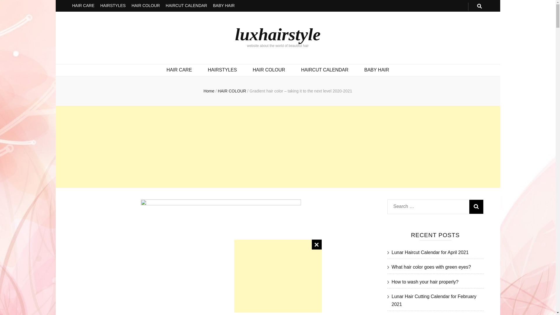 This screenshot has height=315, width=560. What do you see at coordinates (434, 300) in the screenshot?
I see `Lunar Hair Cutting Calendar for February 2021` at bounding box center [434, 300].